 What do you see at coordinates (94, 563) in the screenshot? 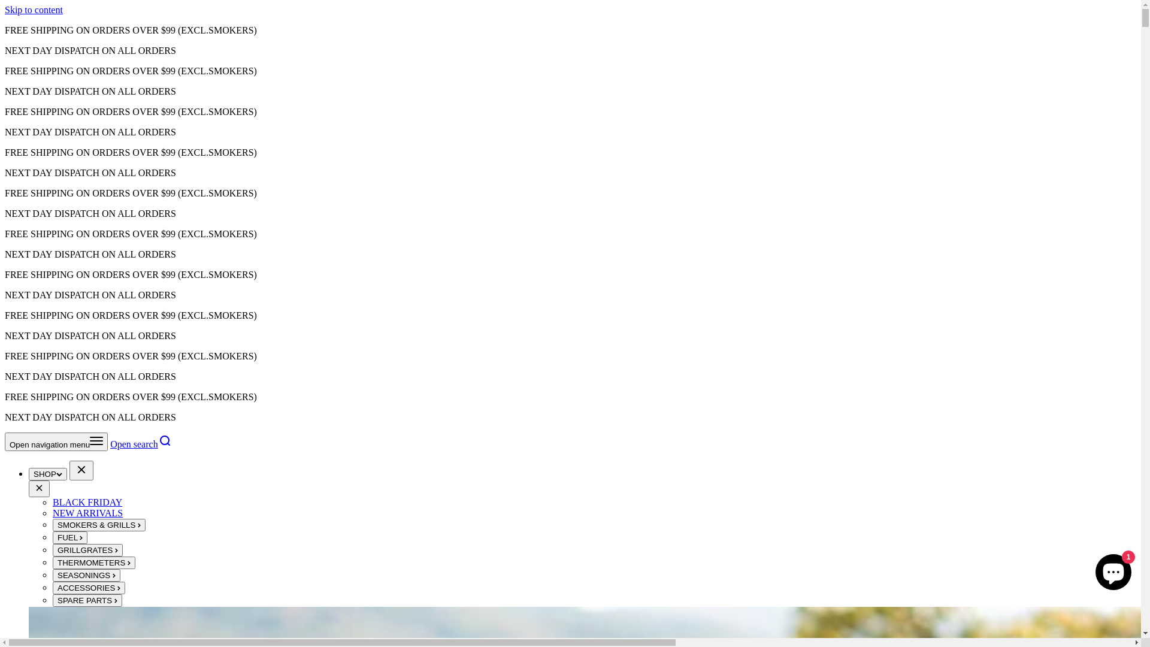
I see `THERMOMETERS` at bounding box center [94, 563].